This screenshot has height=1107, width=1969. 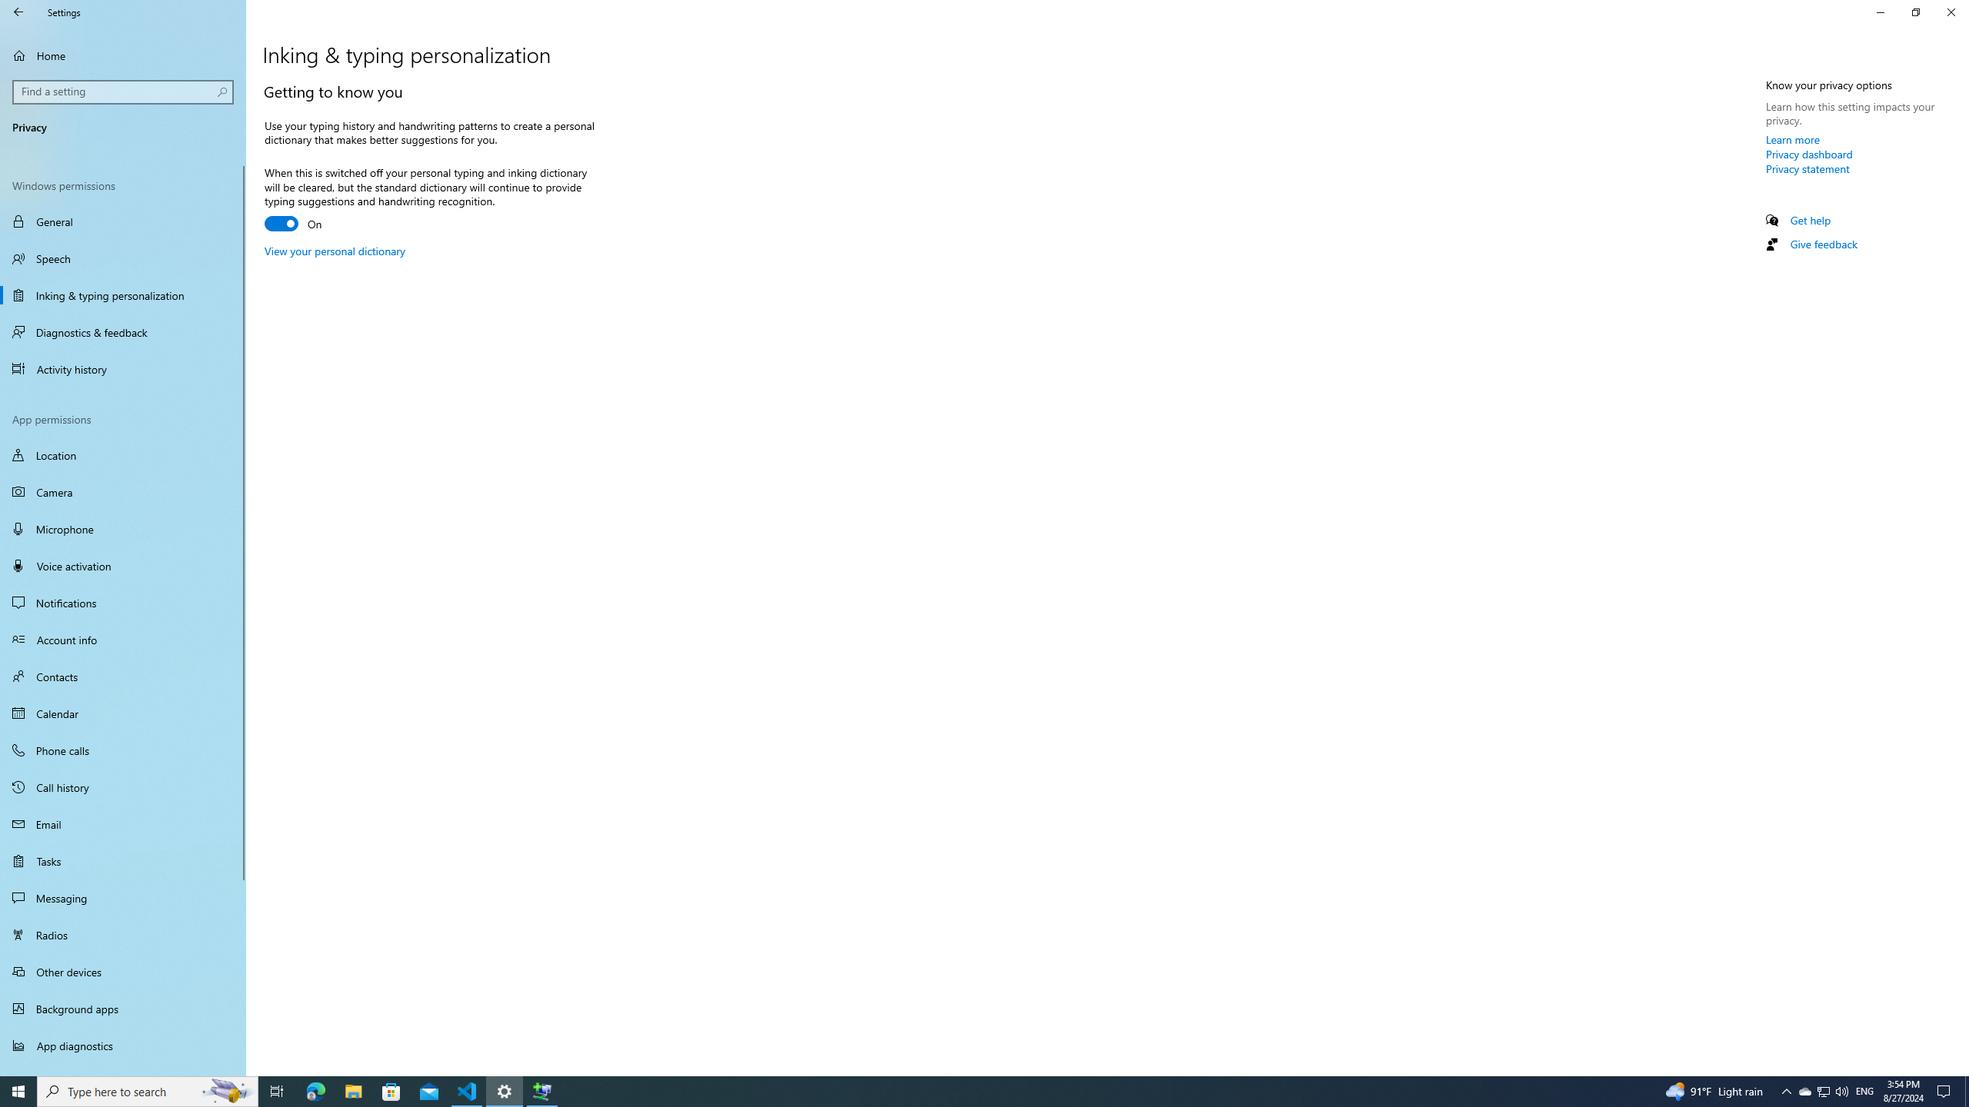 What do you see at coordinates (123, 639) in the screenshot?
I see `Account info` at bounding box center [123, 639].